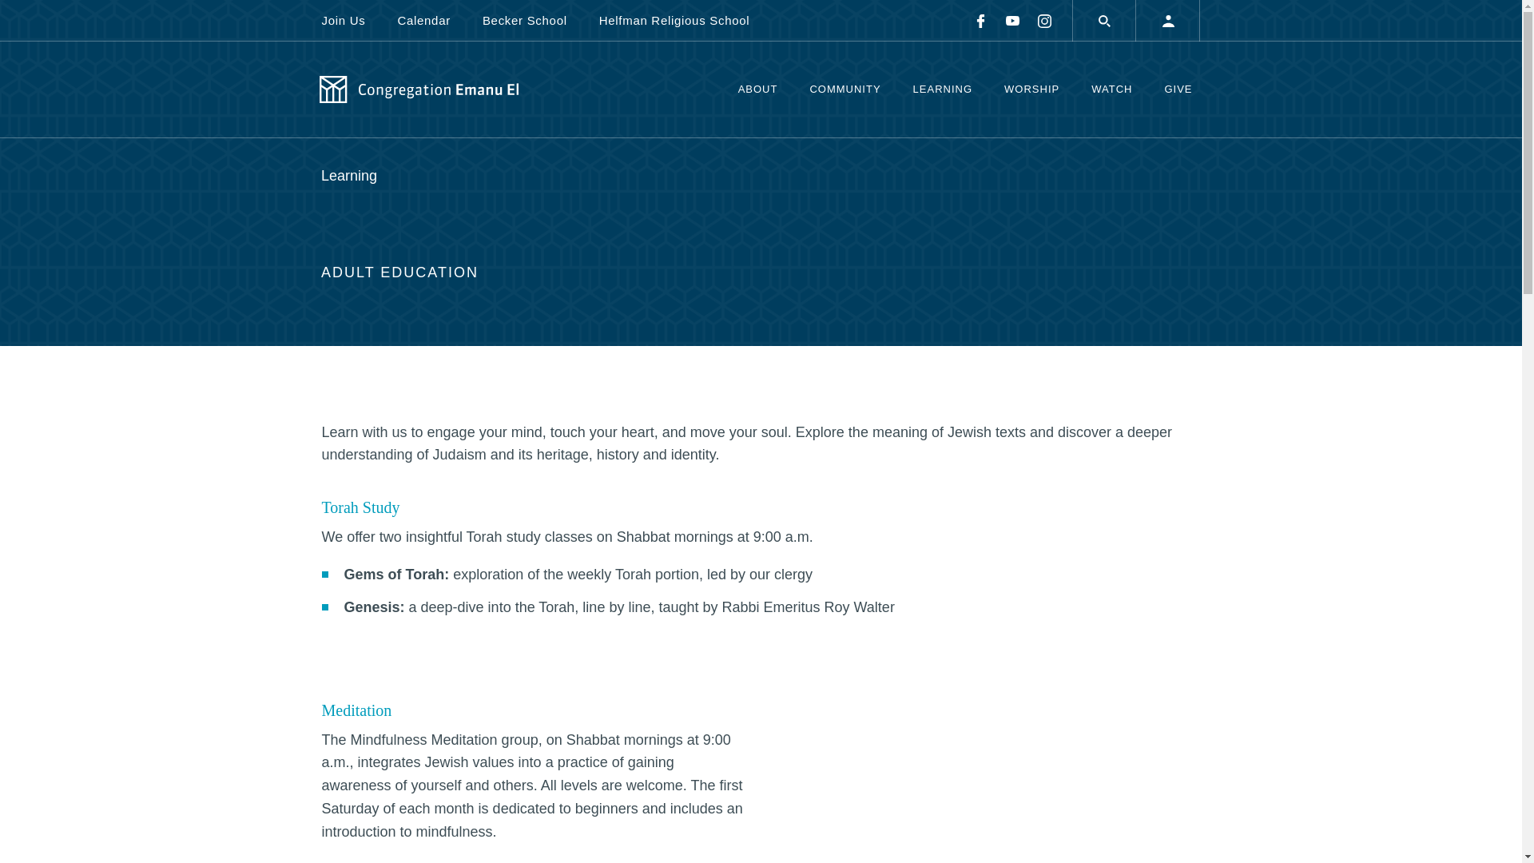  Describe the element at coordinates (674, 20) in the screenshot. I see `Helfman Religious School` at that location.